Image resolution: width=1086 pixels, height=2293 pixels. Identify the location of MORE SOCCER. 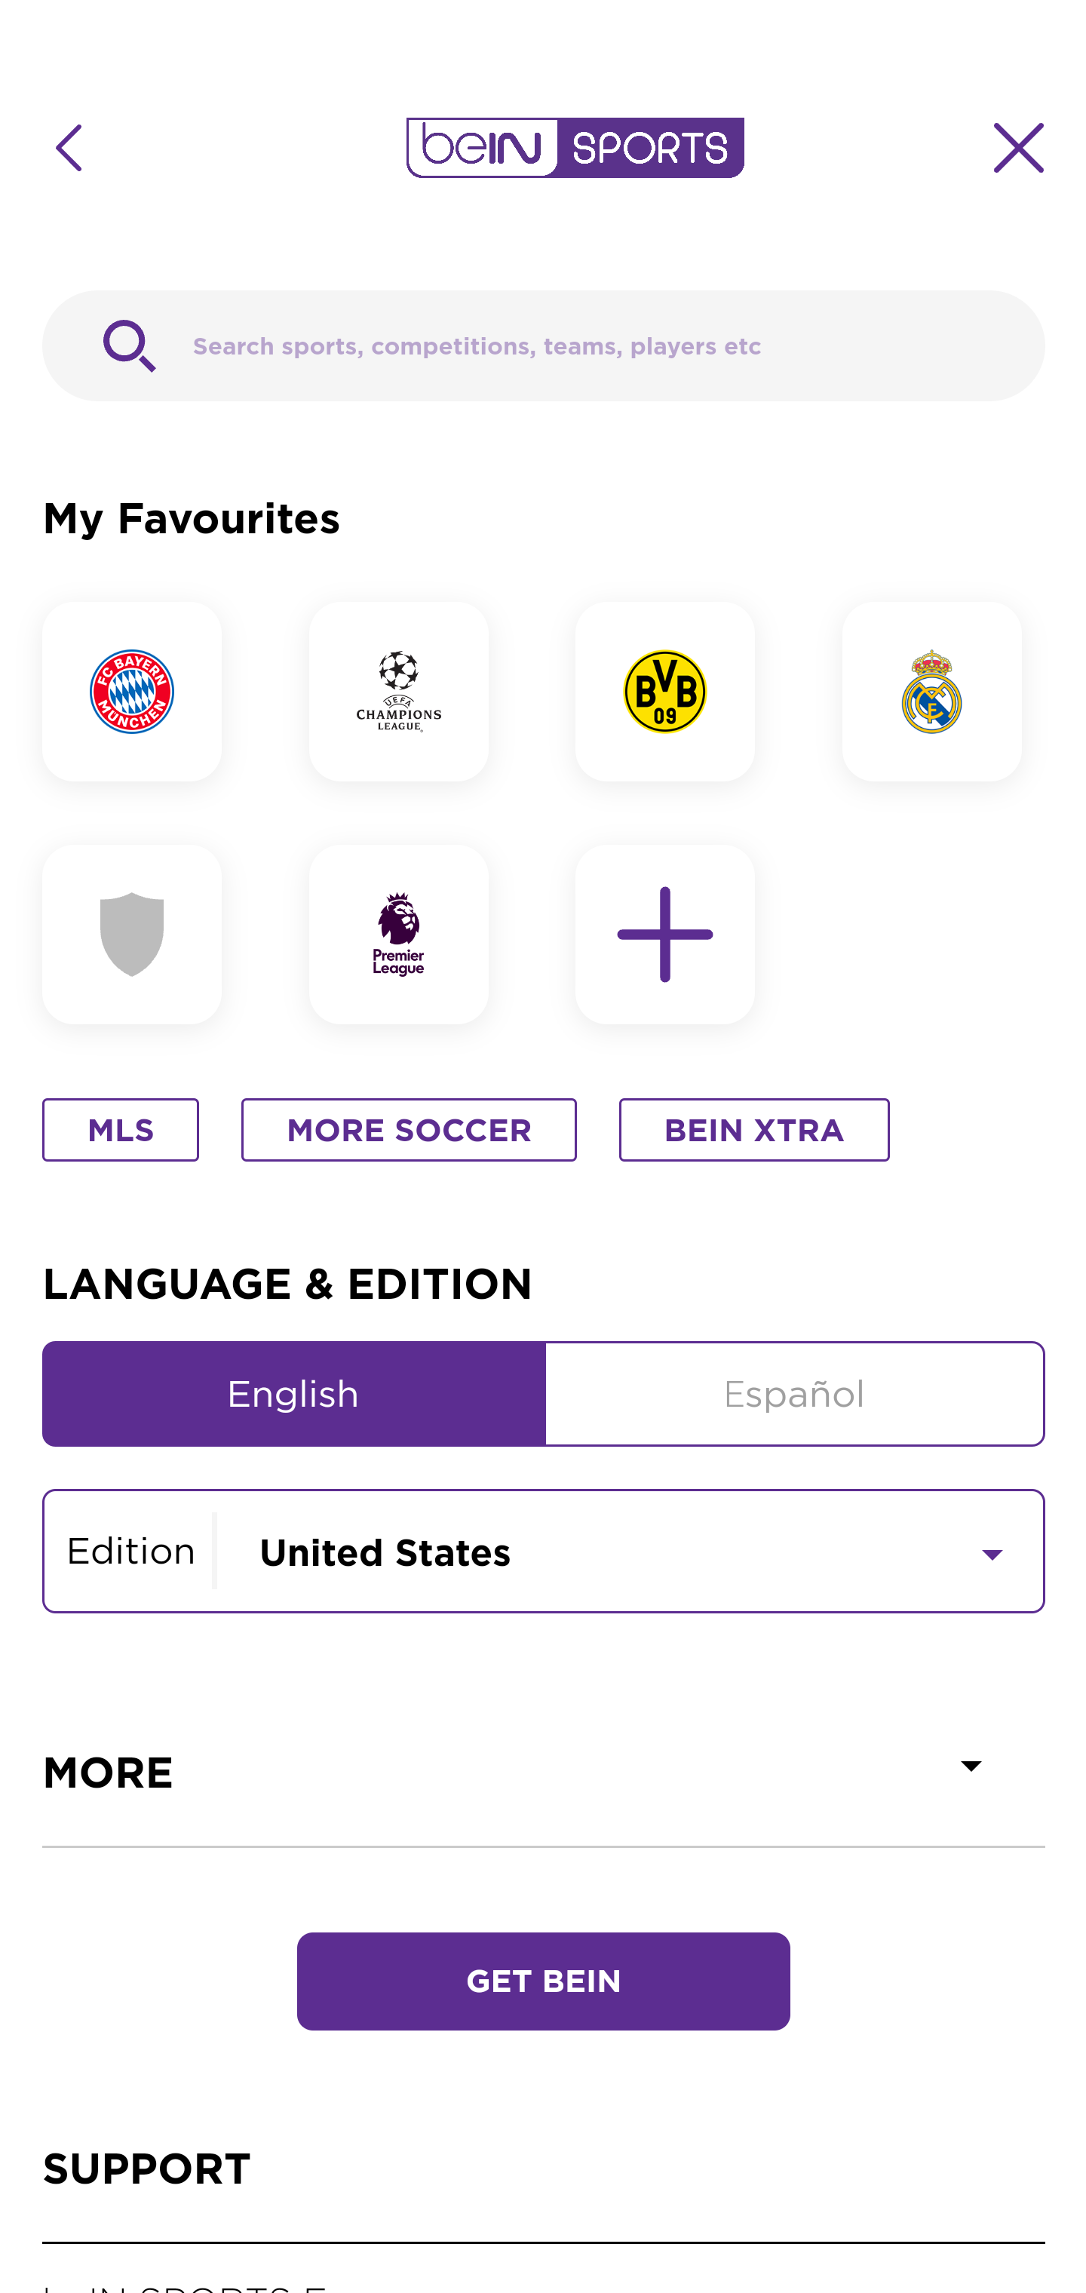
(409, 1131).